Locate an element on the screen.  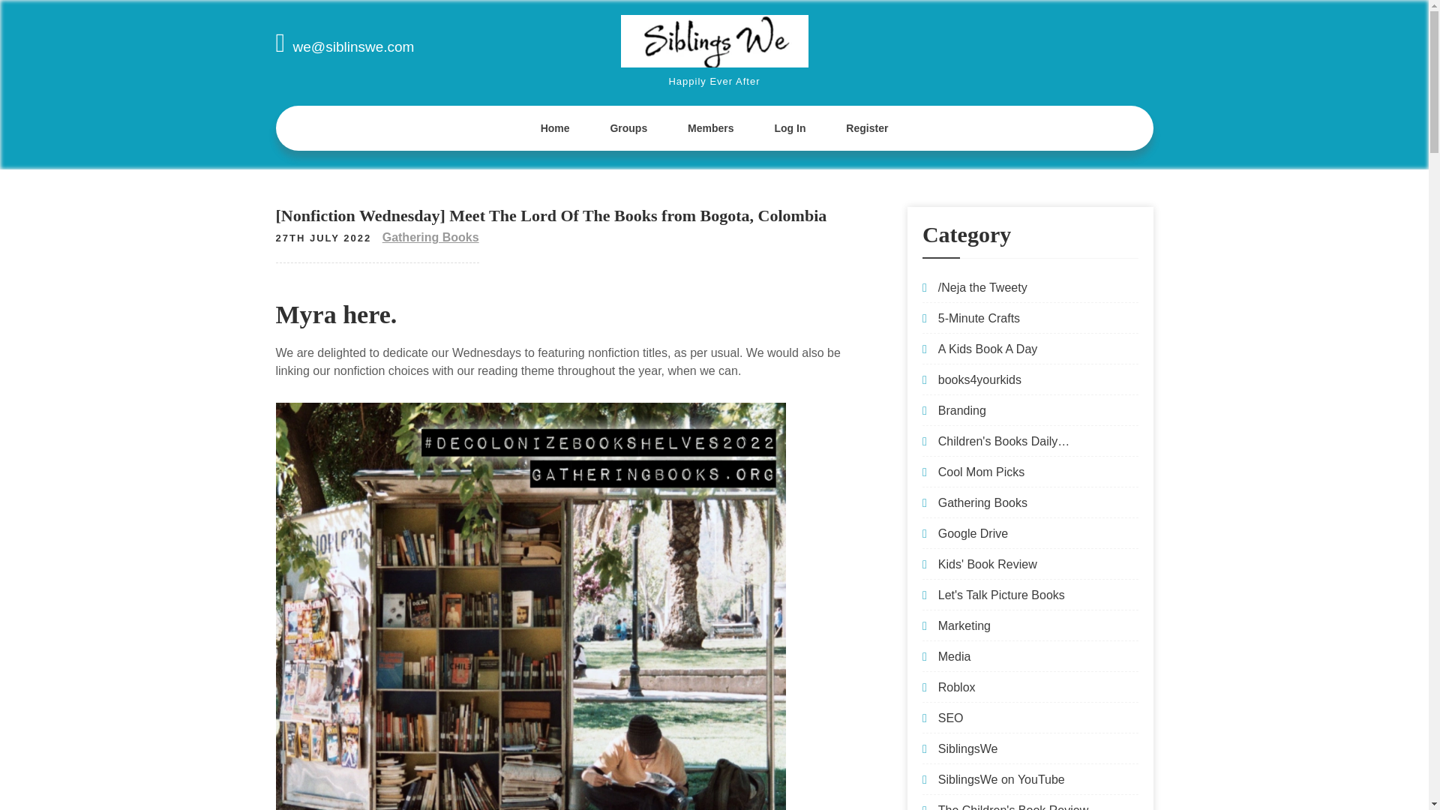
Cool Mom Picks is located at coordinates (982, 472).